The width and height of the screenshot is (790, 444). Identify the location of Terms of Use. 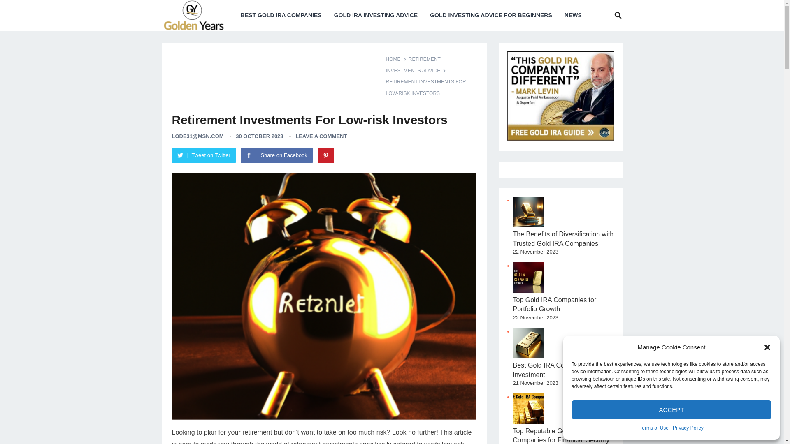
(653, 428).